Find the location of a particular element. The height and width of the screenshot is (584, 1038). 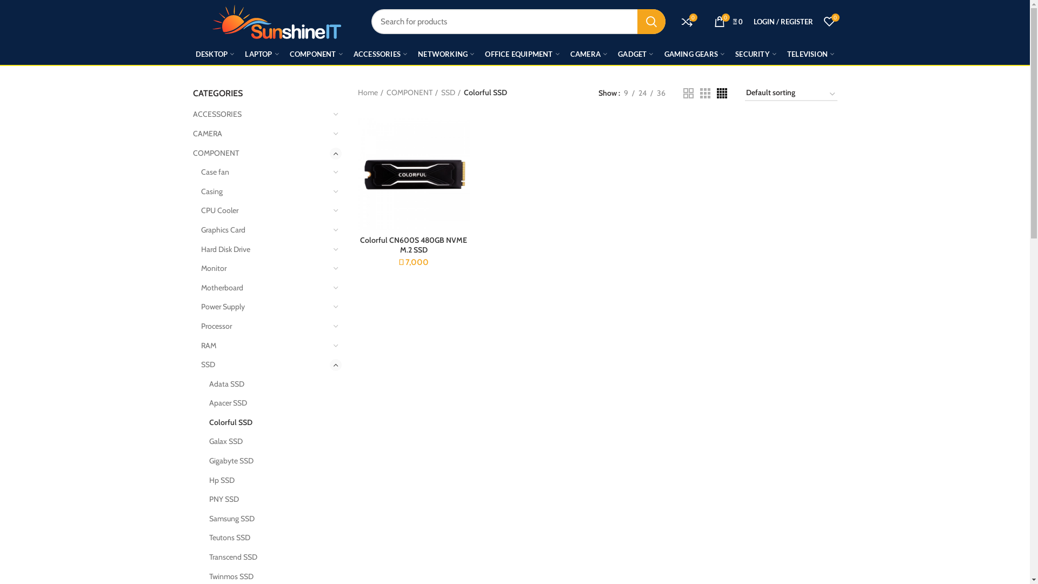

SECURITY is located at coordinates (756, 54).